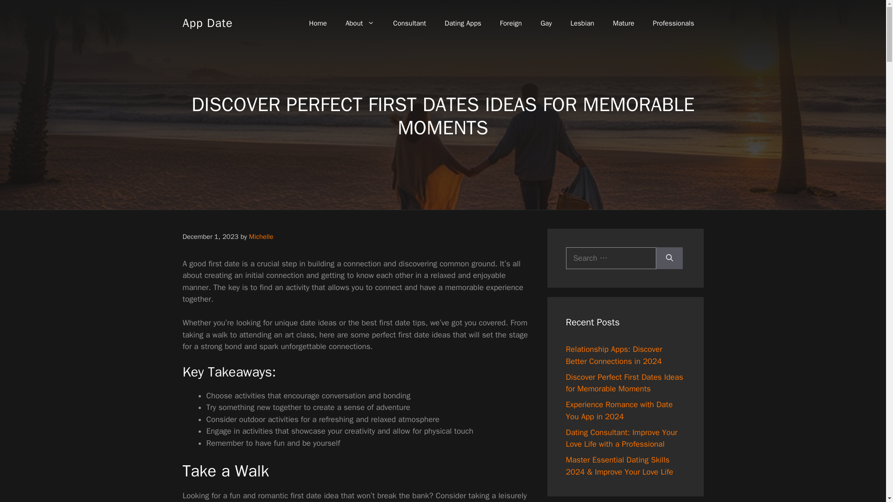 This screenshot has height=502, width=893. I want to click on View all posts by Michelle, so click(261, 237).